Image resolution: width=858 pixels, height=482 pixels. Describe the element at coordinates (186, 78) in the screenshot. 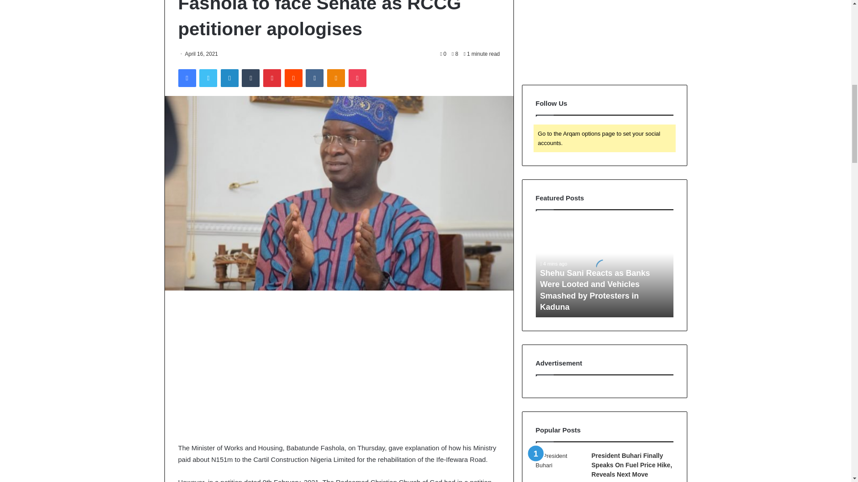

I see `Facebook` at that location.